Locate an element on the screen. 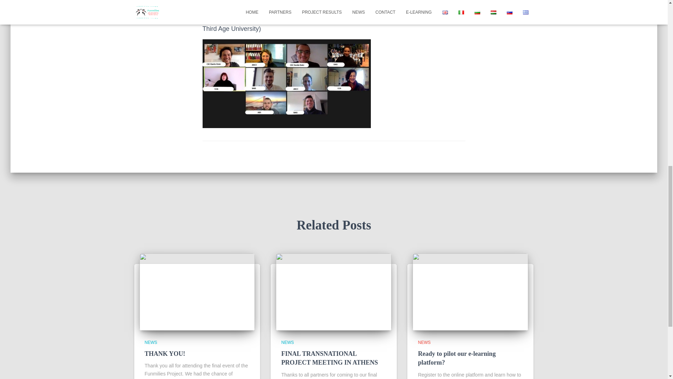  THANK YOU! is located at coordinates (165, 354).